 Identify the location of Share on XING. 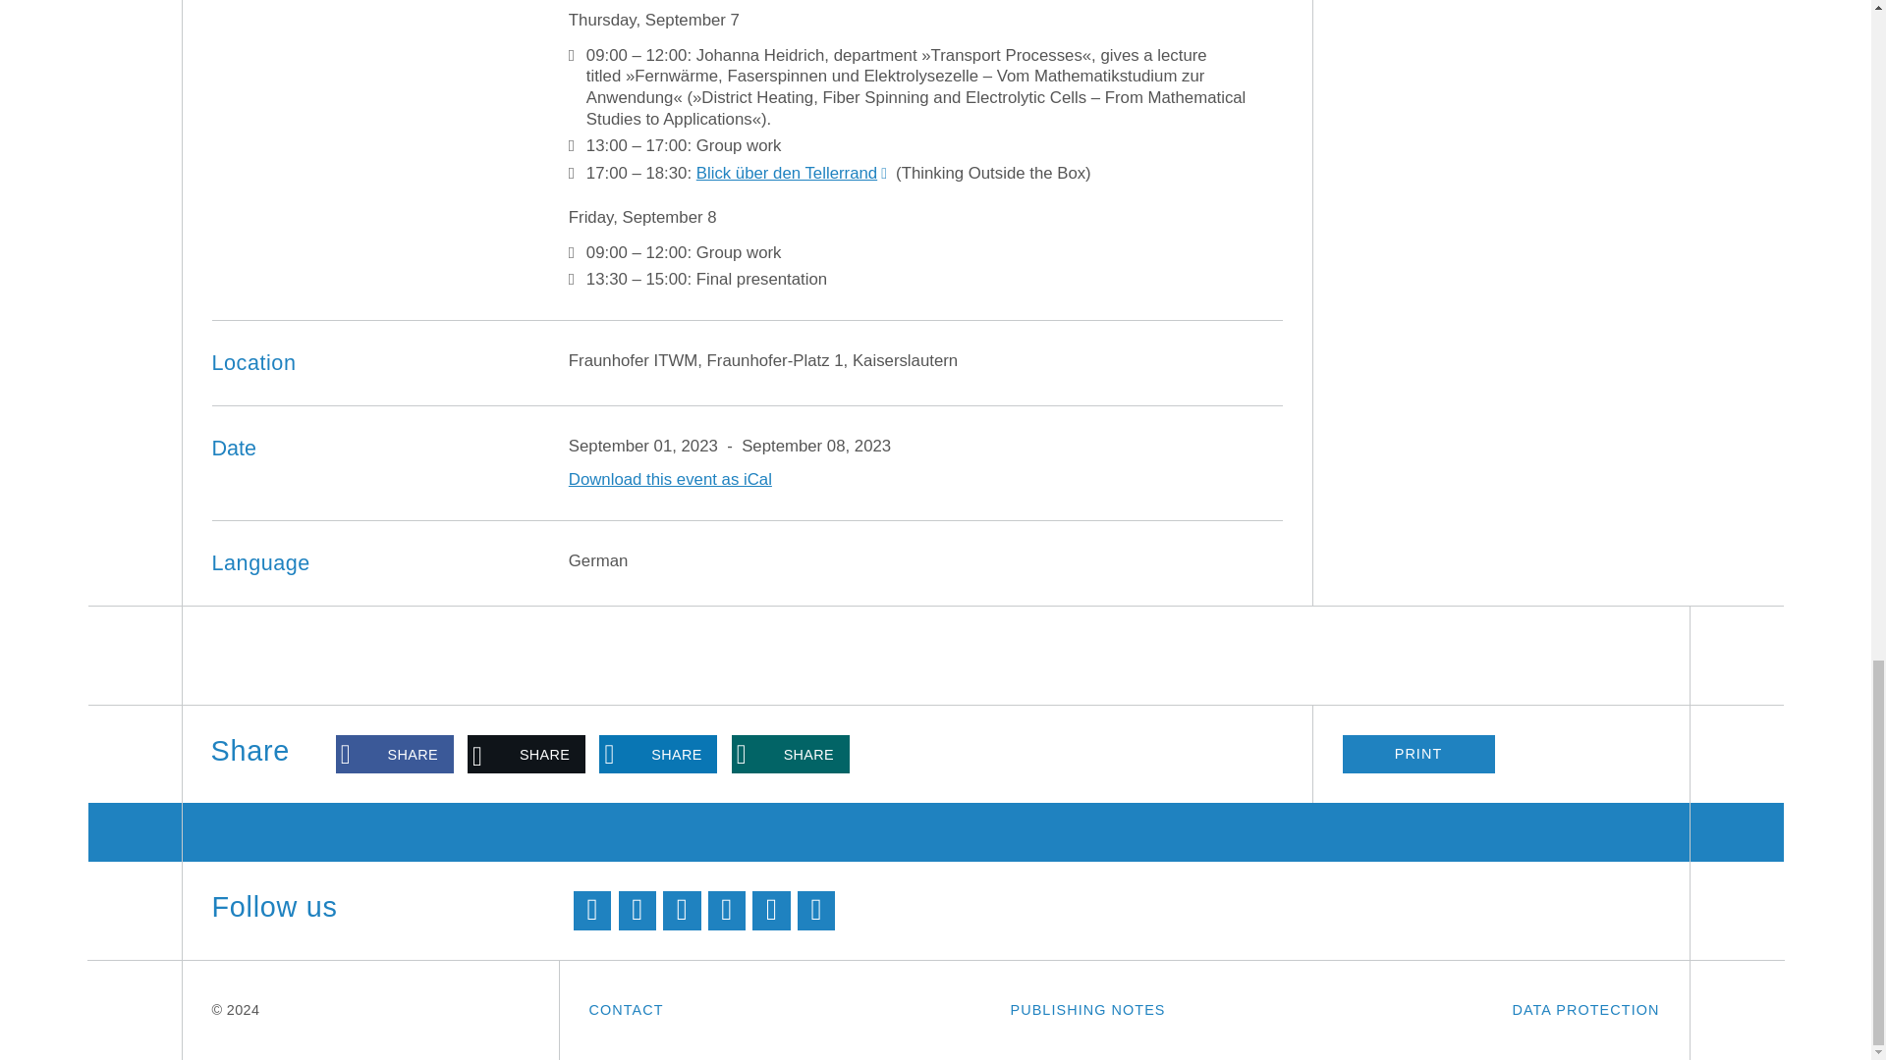
(790, 755).